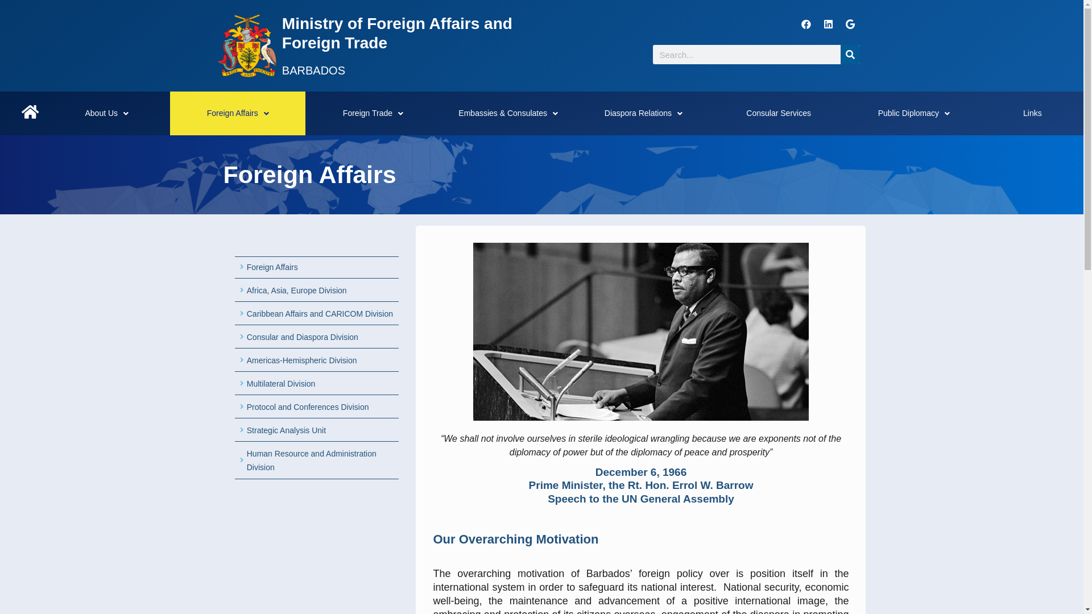 This screenshot has width=1092, height=614. Describe the element at coordinates (316, 430) in the screenshot. I see `Strategic Analysis Unit` at that location.